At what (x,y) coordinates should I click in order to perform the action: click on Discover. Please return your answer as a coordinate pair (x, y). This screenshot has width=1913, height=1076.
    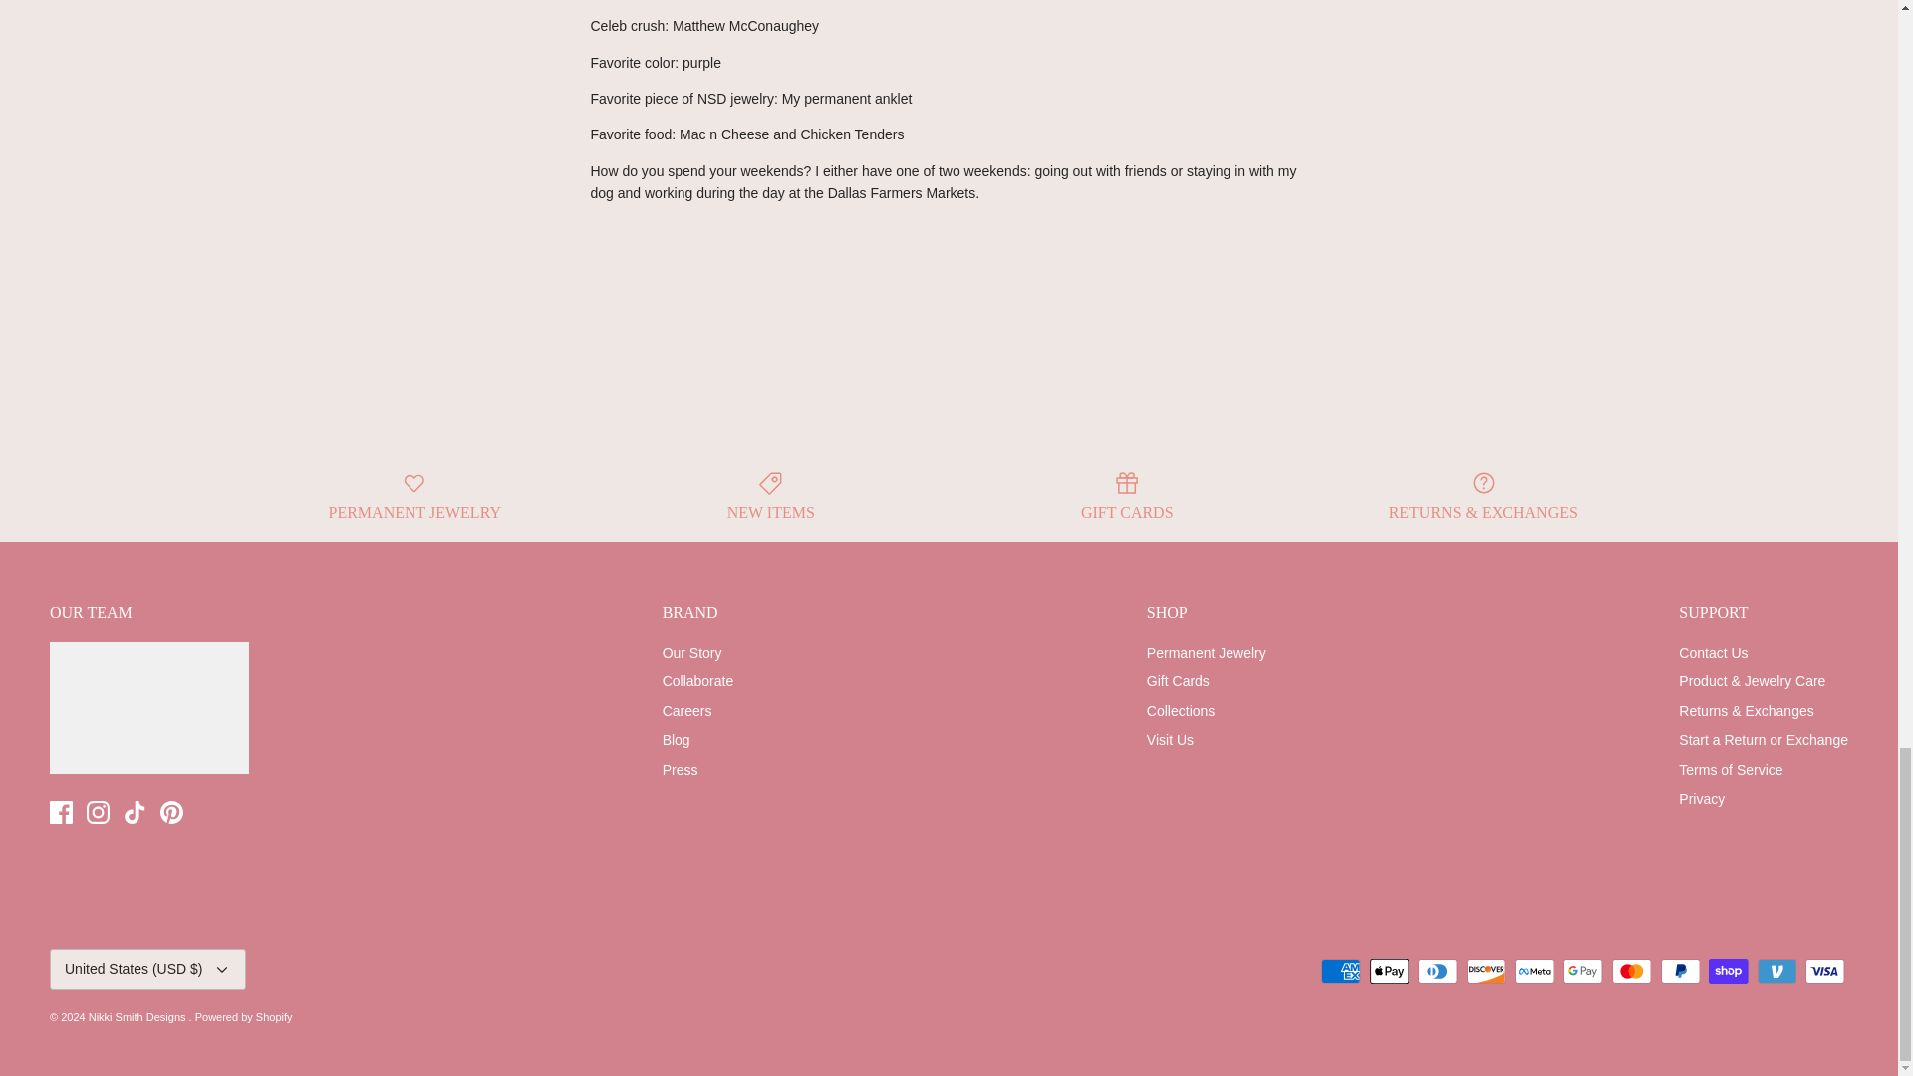
    Looking at the image, I should click on (1487, 972).